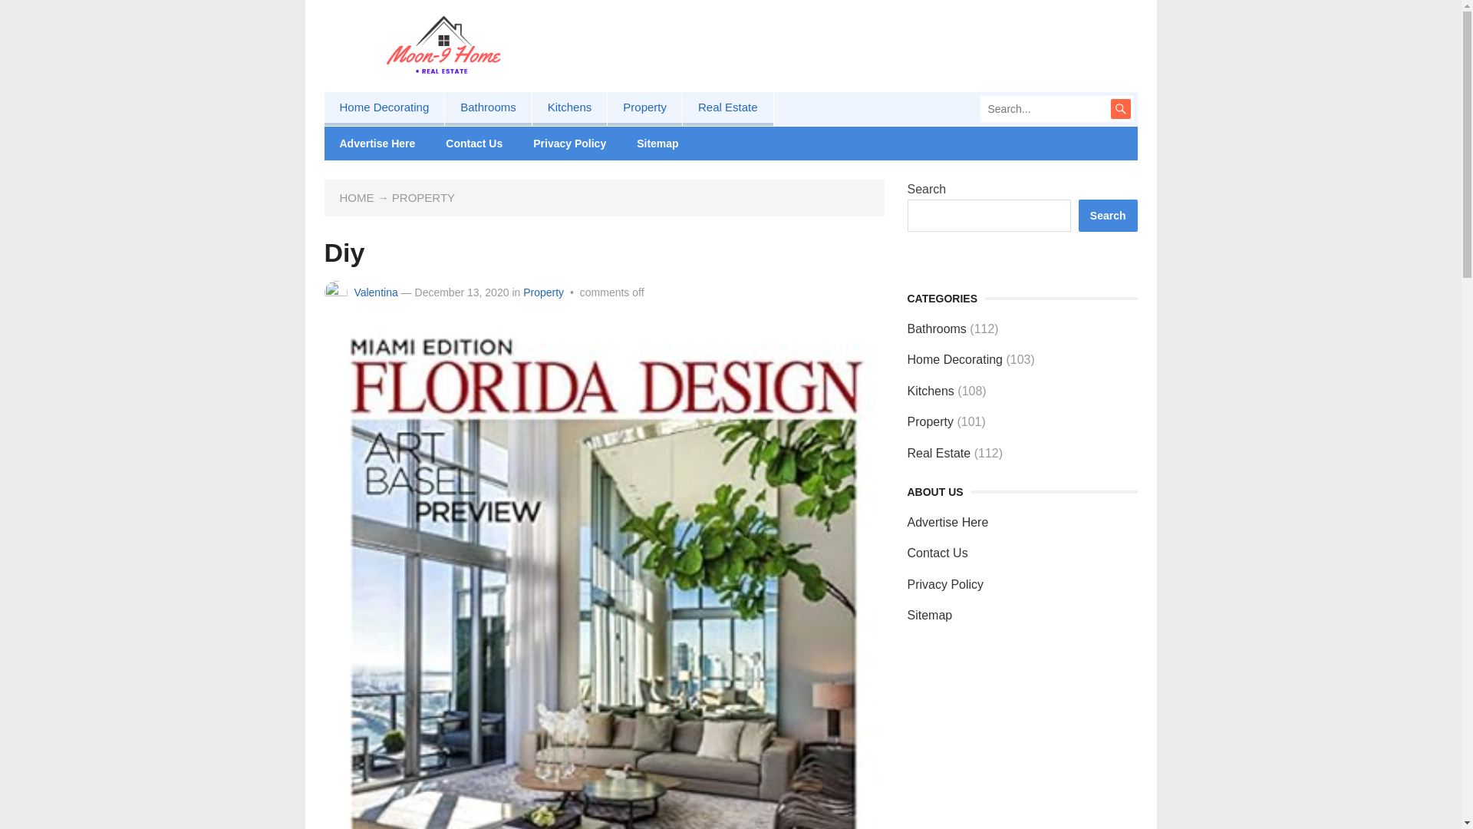 This screenshot has height=829, width=1473. I want to click on Contact Us, so click(474, 144).